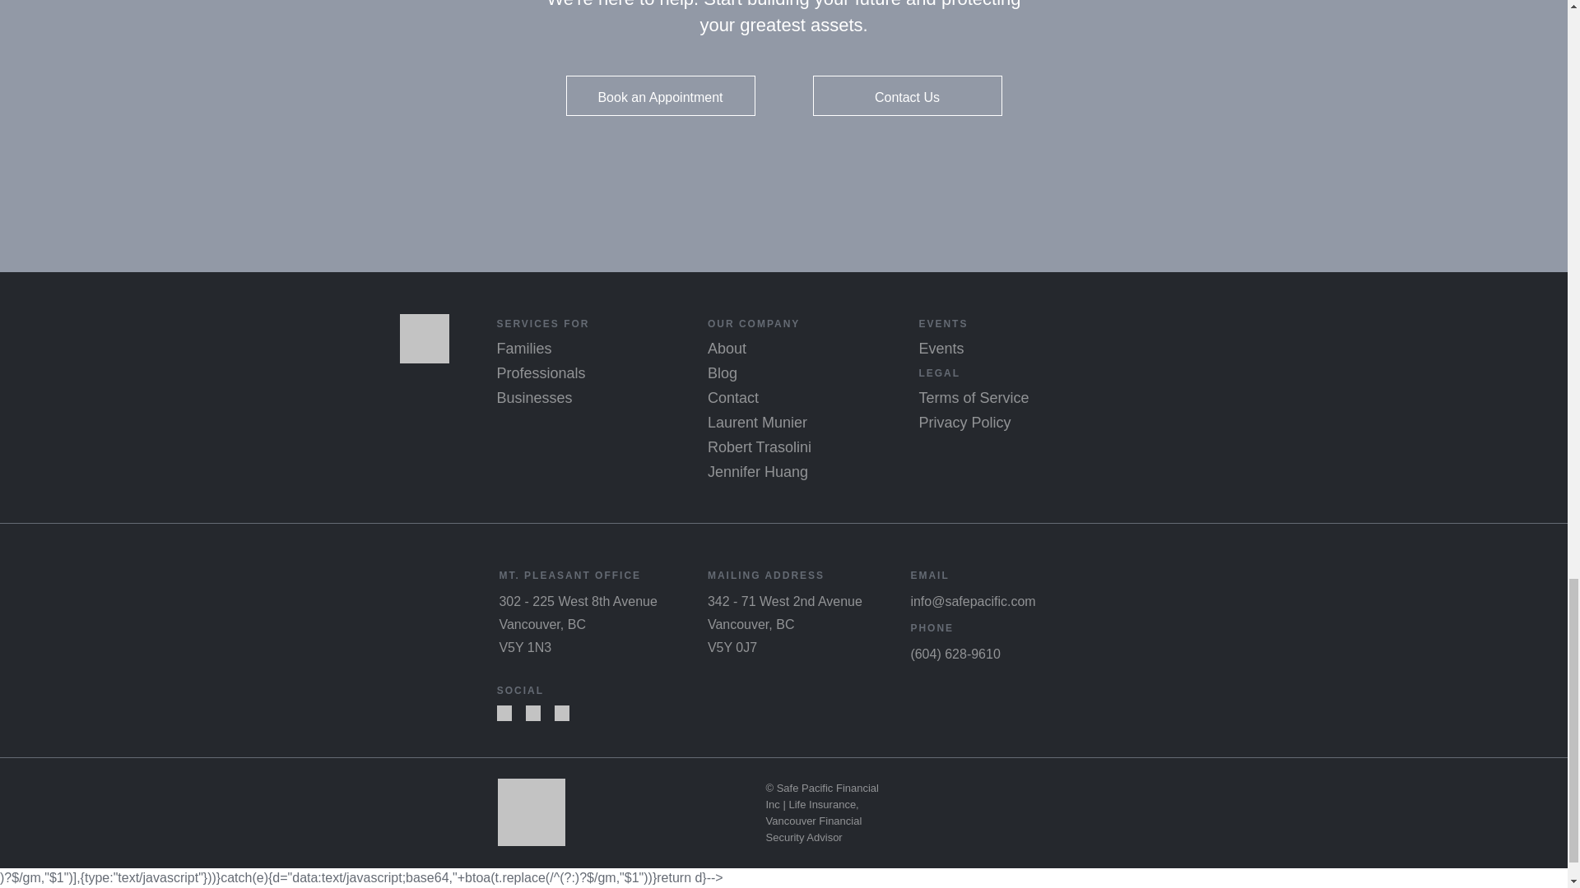  Describe the element at coordinates (941, 349) in the screenshot. I see `Events` at that location.